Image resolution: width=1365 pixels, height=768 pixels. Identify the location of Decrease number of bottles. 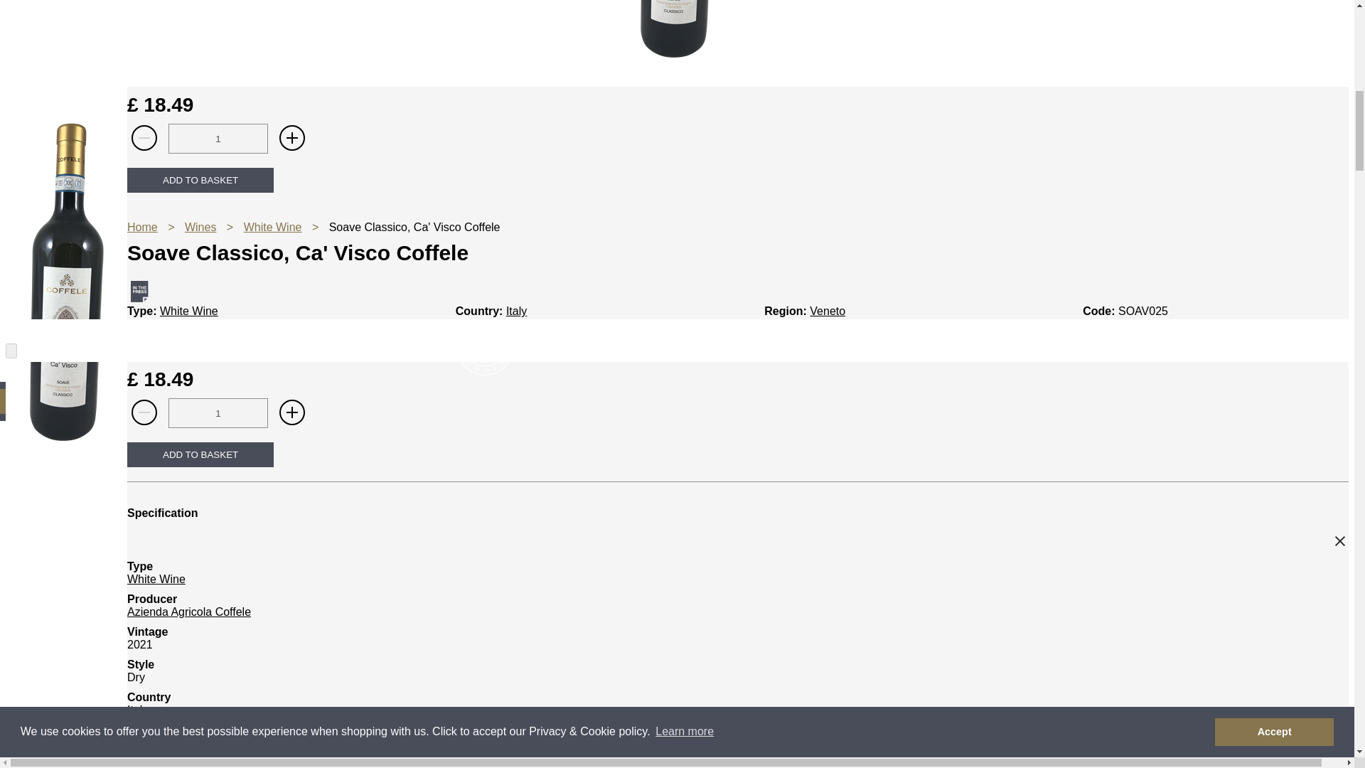
(144, 139).